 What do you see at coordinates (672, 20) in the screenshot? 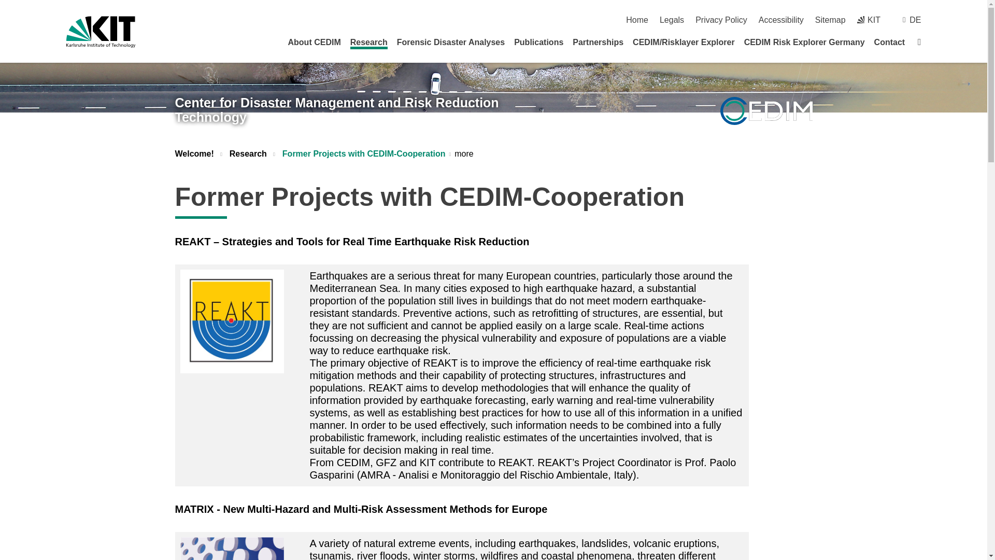
I see `Legals` at bounding box center [672, 20].